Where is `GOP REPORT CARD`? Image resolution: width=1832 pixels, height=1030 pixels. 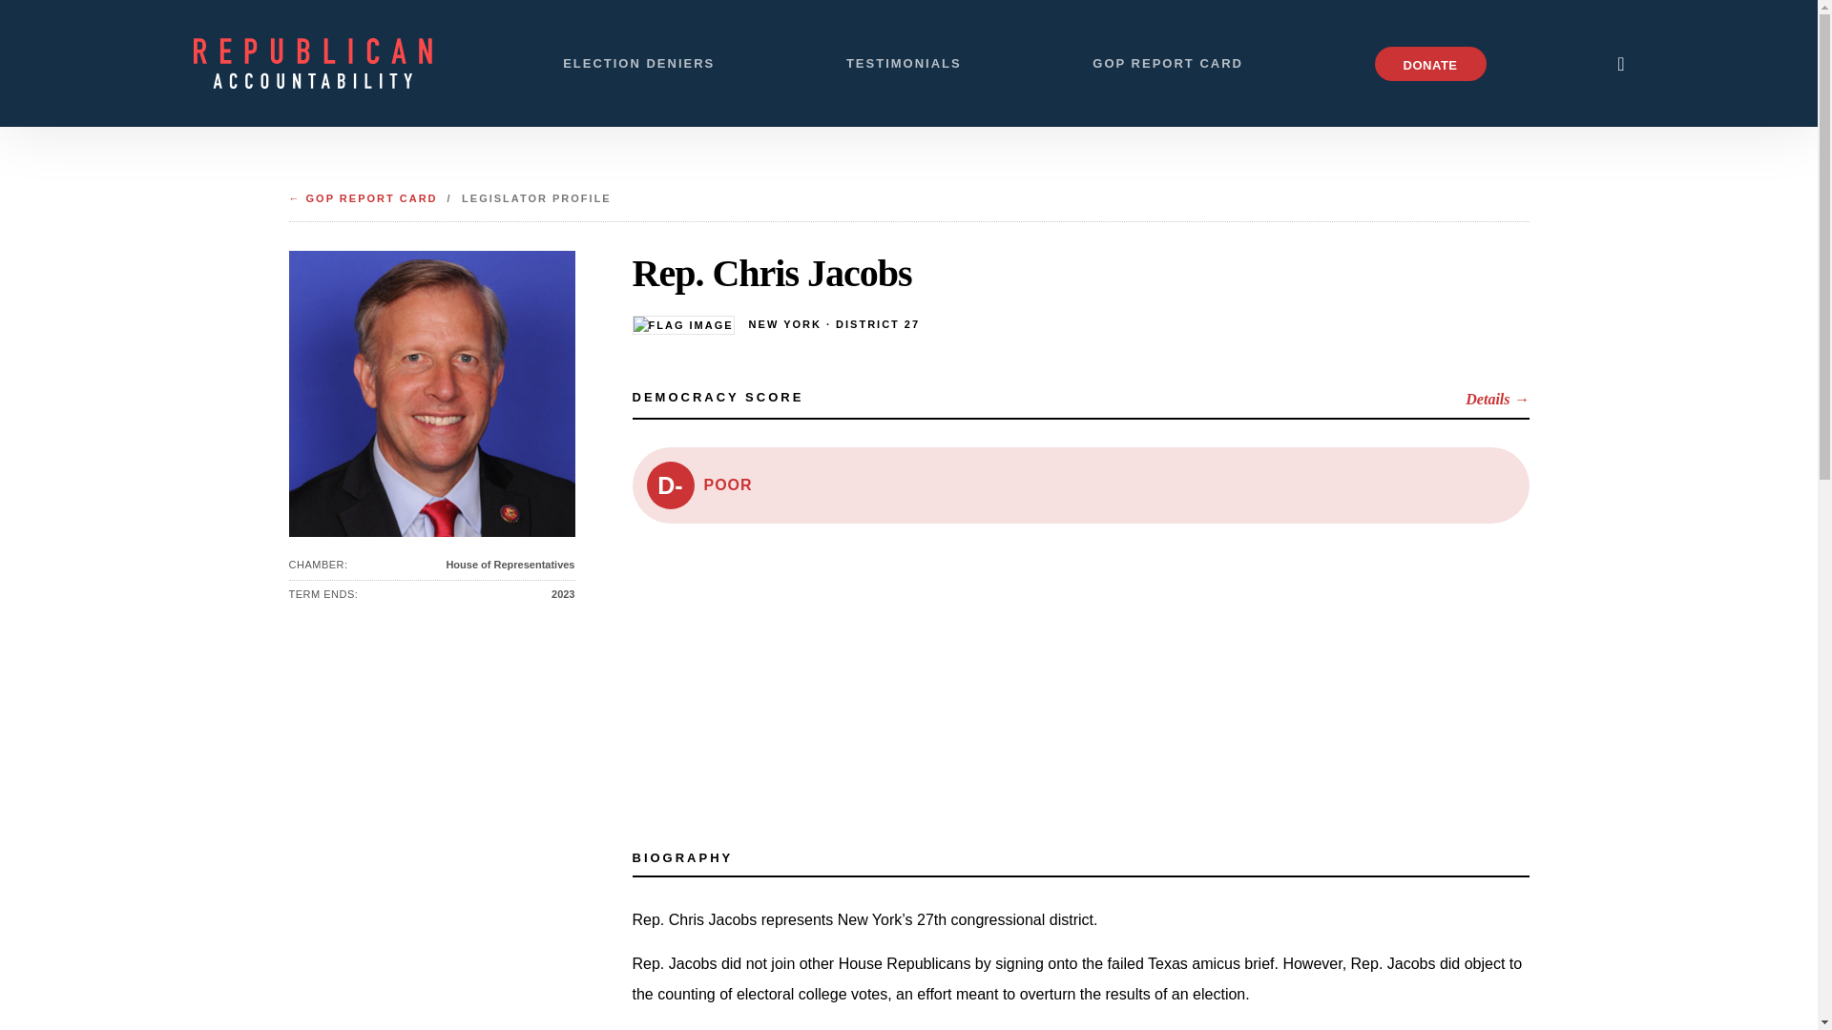
GOP REPORT CARD is located at coordinates (1168, 63).